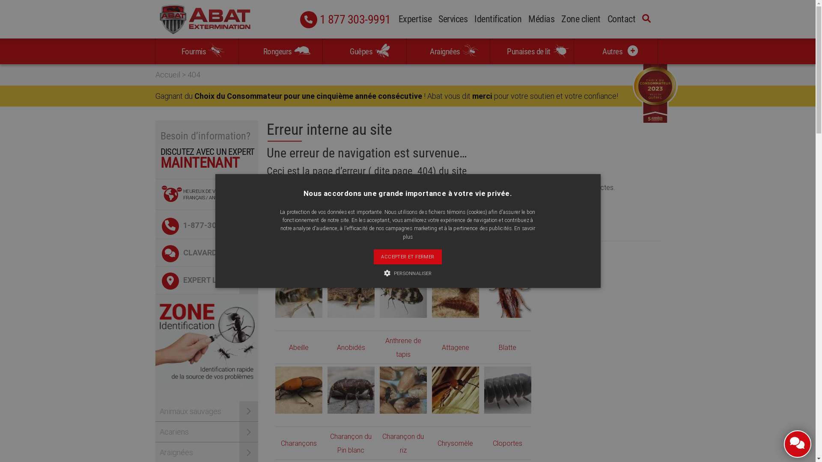 This screenshot has height=462, width=822. What do you see at coordinates (197, 51) in the screenshot?
I see `Fourmis` at bounding box center [197, 51].